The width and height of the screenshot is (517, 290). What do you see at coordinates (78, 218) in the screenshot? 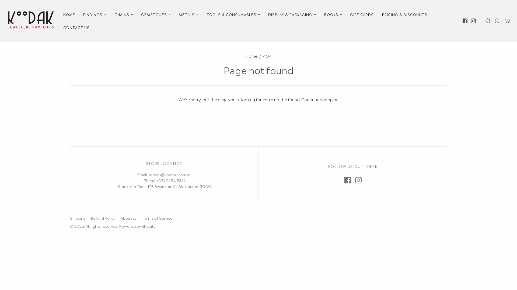
I see `Shipping` at bounding box center [78, 218].